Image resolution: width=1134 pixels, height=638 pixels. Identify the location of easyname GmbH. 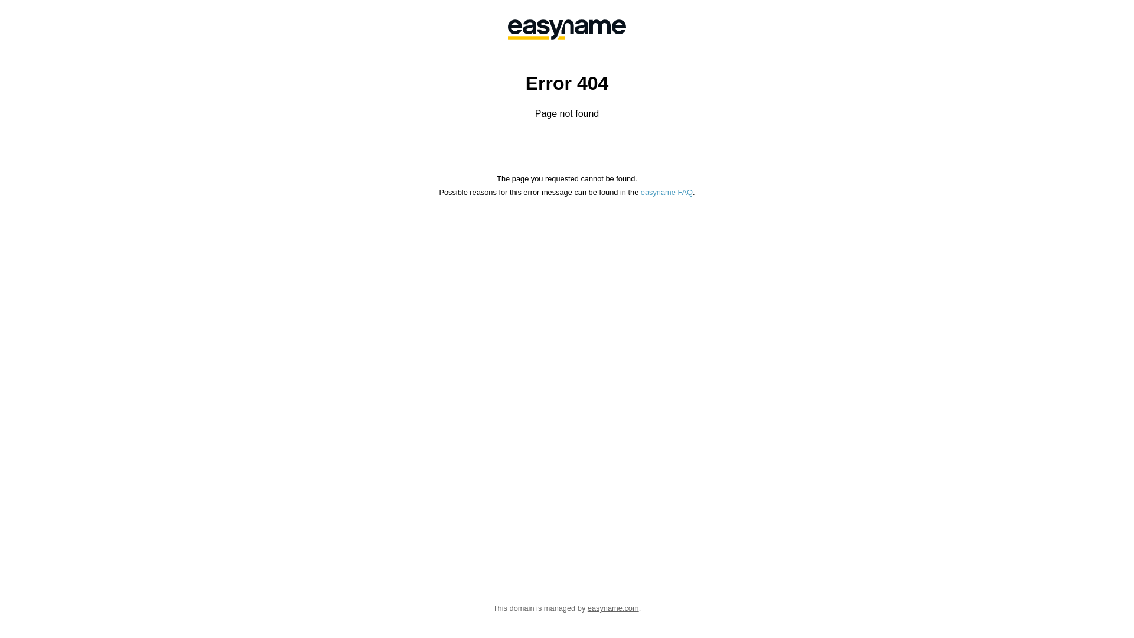
(567, 30).